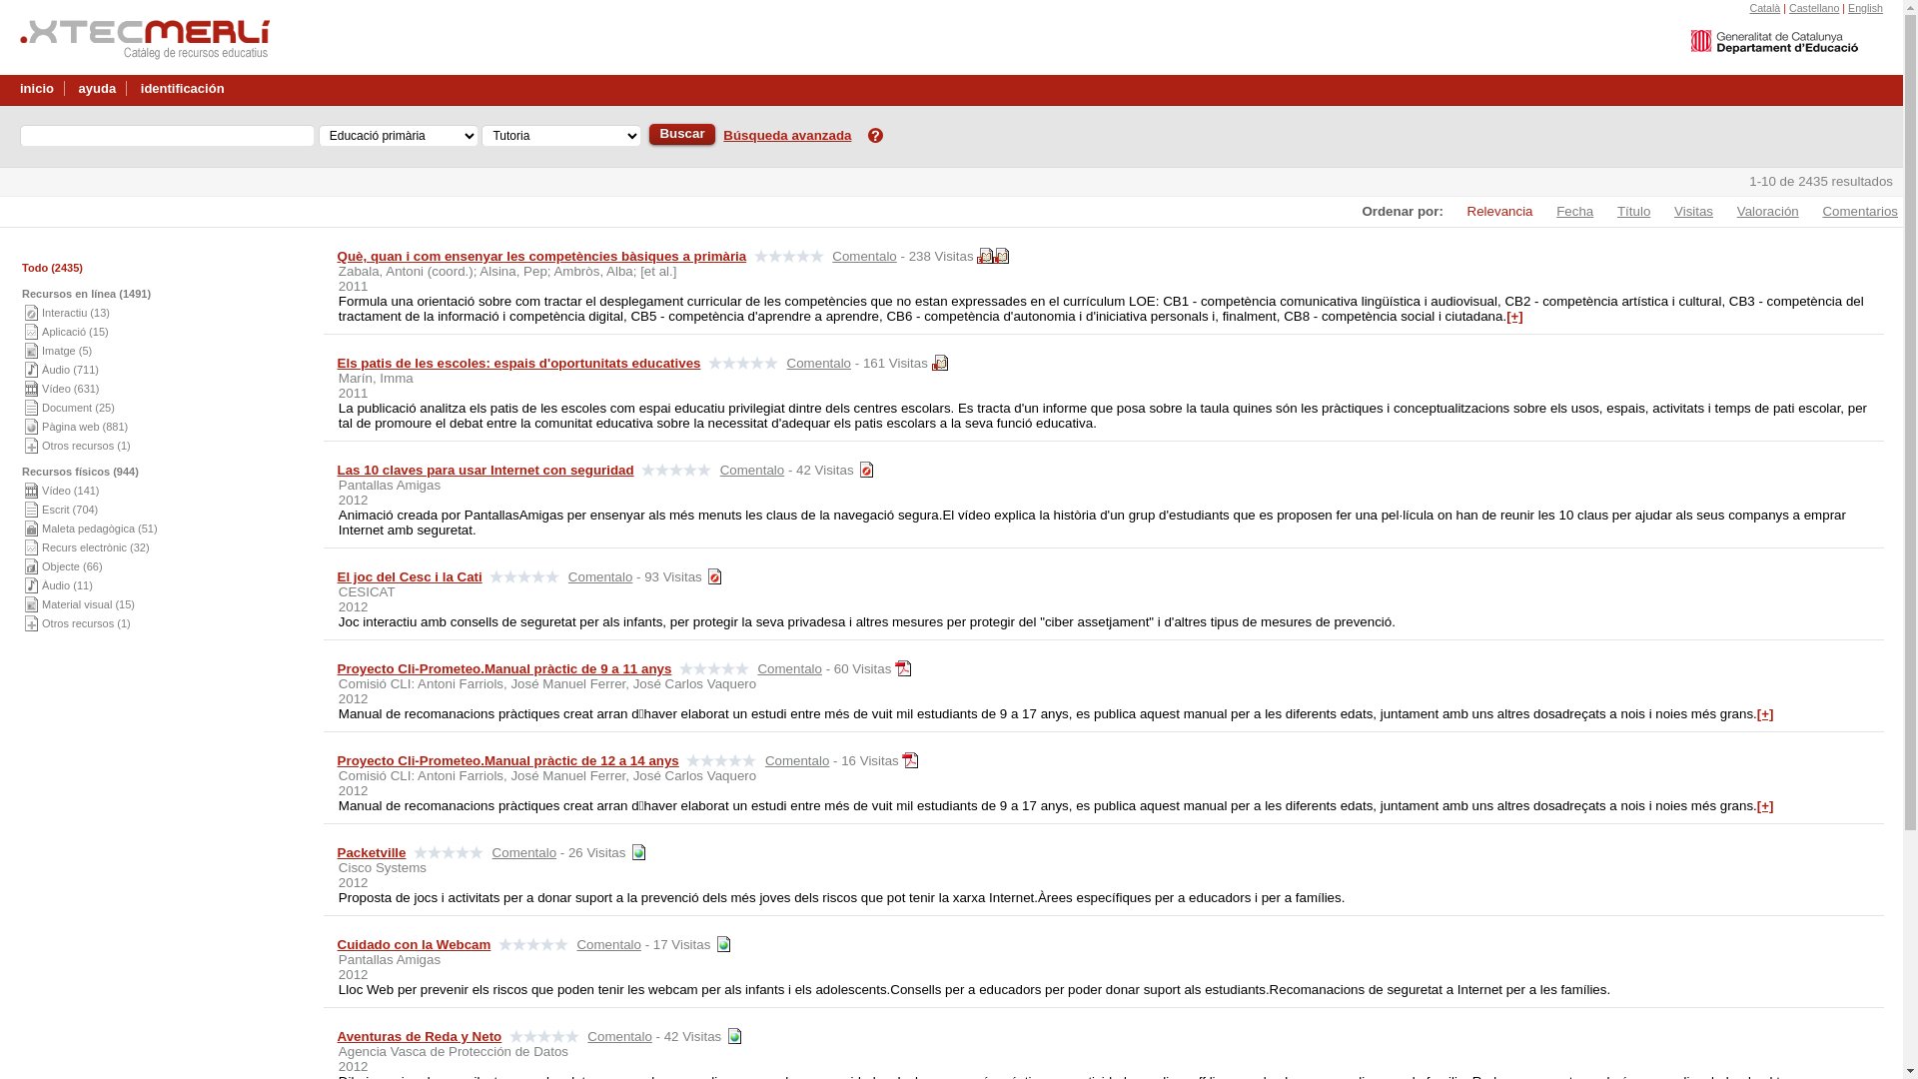 Image resolution: width=1918 pixels, height=1079 pixels. I want to click on Material visual (15), so click(88, 604).